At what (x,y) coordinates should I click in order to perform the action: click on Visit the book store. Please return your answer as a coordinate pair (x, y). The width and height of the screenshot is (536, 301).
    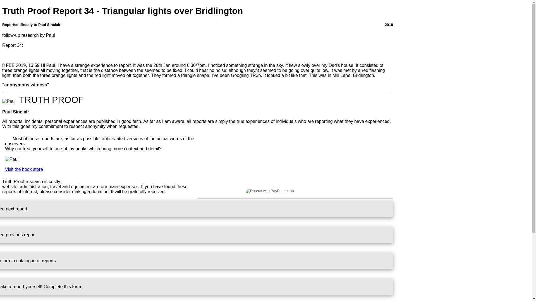
    Looking at the image, I should click on (24, 169).